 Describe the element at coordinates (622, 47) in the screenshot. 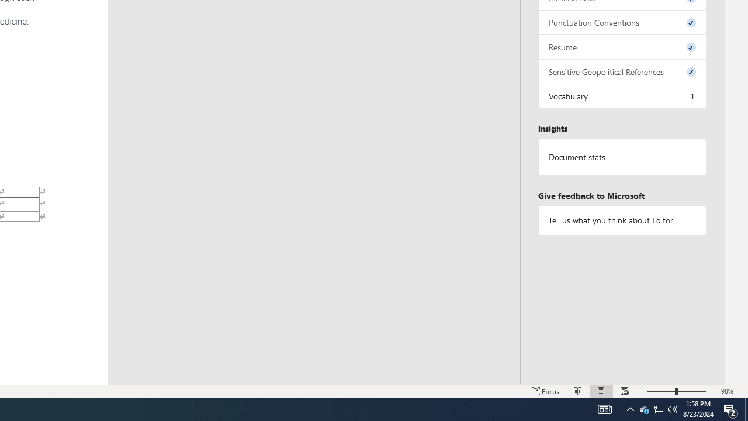

I see `Resume, 0 issues. Press space or enter to review items.` at that location.